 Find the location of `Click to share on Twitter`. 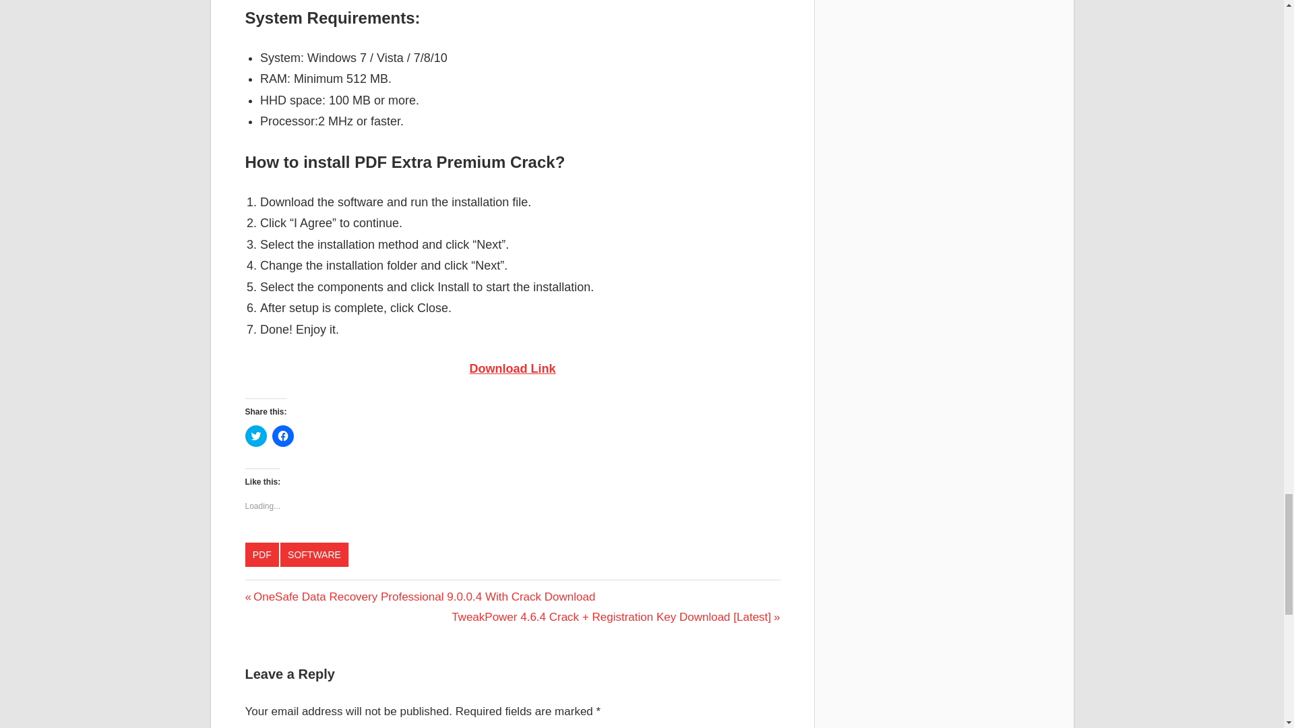

Click to share on Twitter is located at coordinates (256, 435).